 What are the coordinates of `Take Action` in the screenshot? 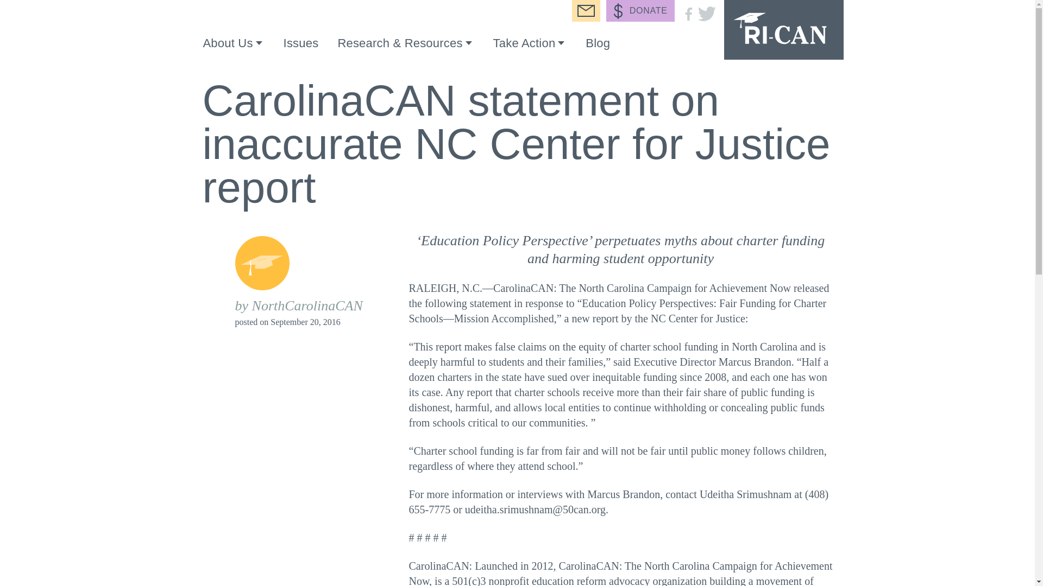 It's located at (530, 47).